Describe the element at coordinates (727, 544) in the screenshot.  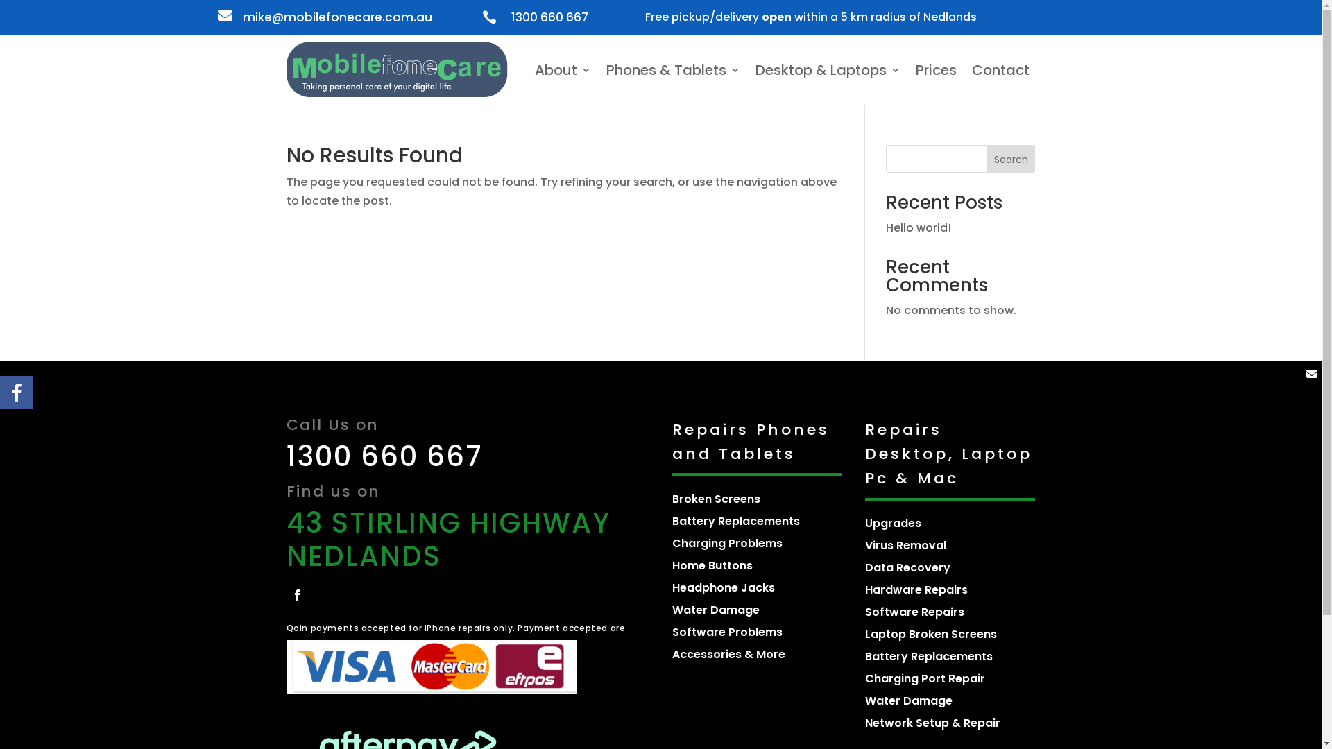
I see `Charging Problems` at that location.